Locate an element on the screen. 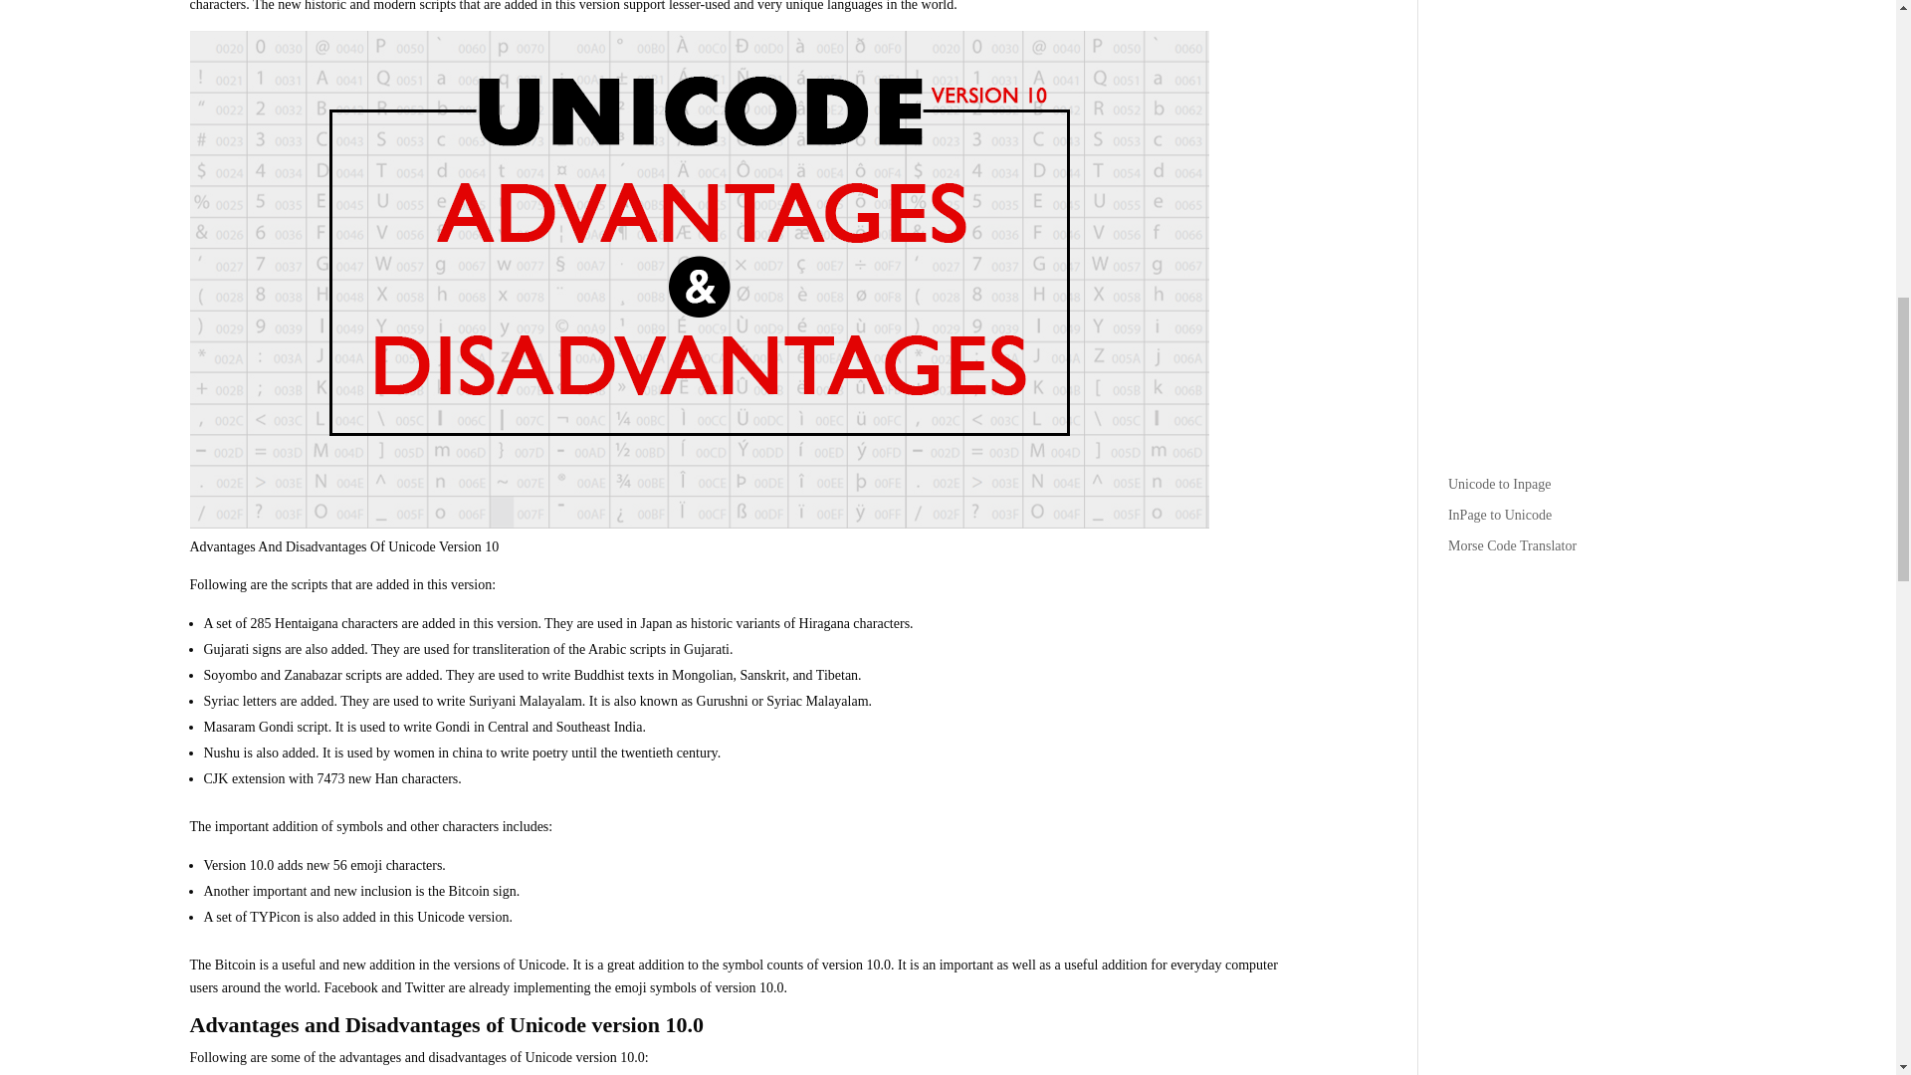 Image resolution: width=1911 pixels, height=1075 pixels. InPage to Unicode is located at coordinates (1500, 514).